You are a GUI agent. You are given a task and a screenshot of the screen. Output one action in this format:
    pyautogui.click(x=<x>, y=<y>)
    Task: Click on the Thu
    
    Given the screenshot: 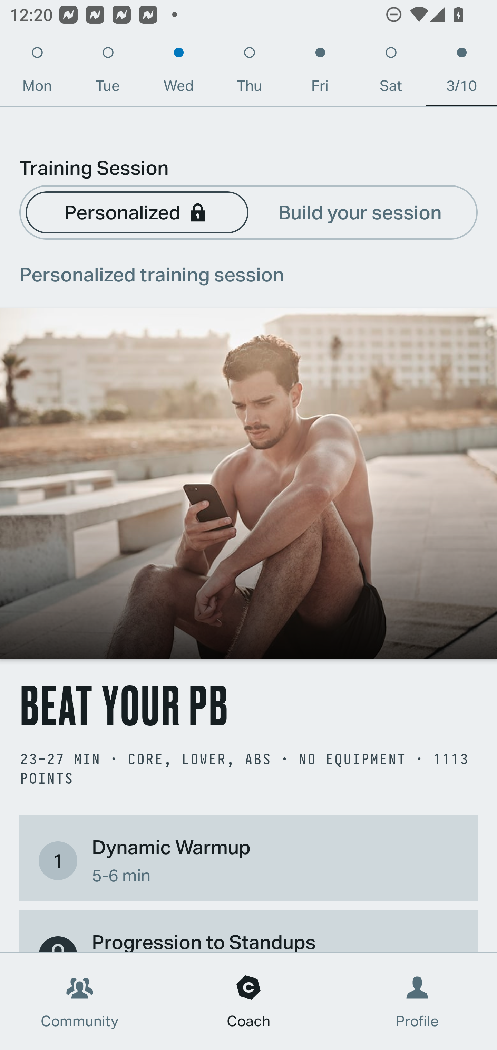 What is the action you would take?
    pyautogui.click(x=249, y=73)
    